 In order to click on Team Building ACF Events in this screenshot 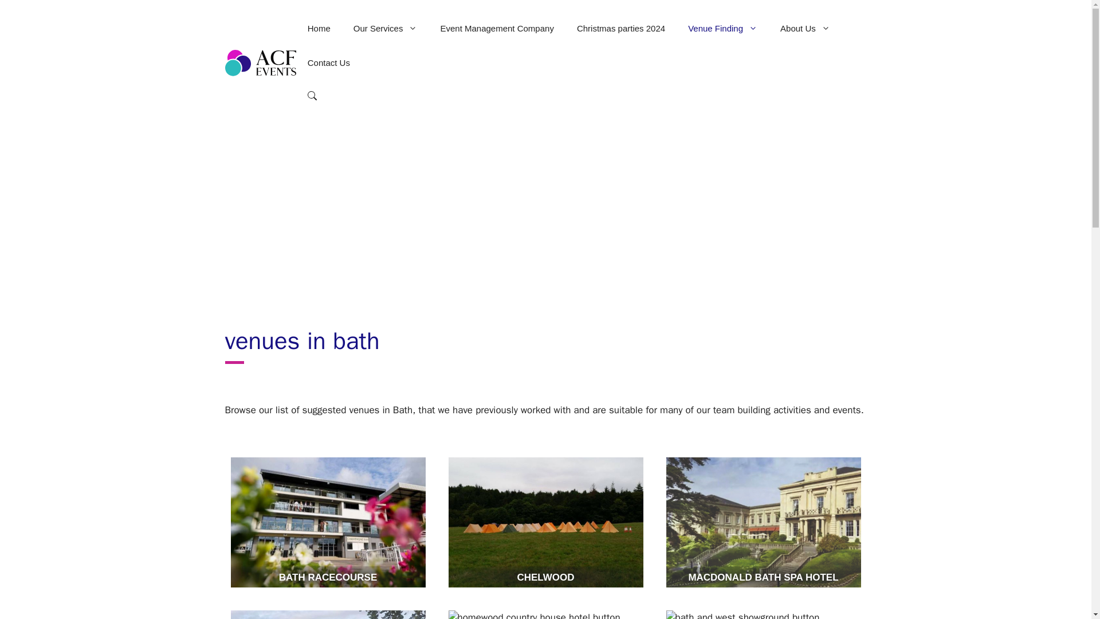, I will do `click(260, 62)`.